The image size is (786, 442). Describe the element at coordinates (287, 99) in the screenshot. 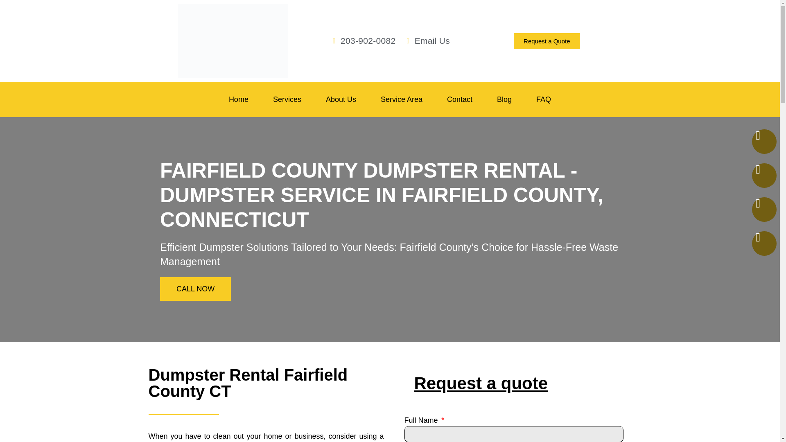

I see `Services` at that location.